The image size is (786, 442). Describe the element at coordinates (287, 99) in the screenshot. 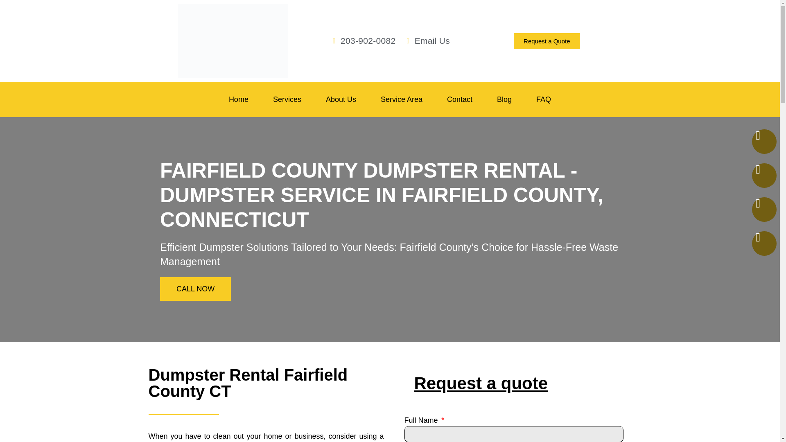

I see `Services` at that location.